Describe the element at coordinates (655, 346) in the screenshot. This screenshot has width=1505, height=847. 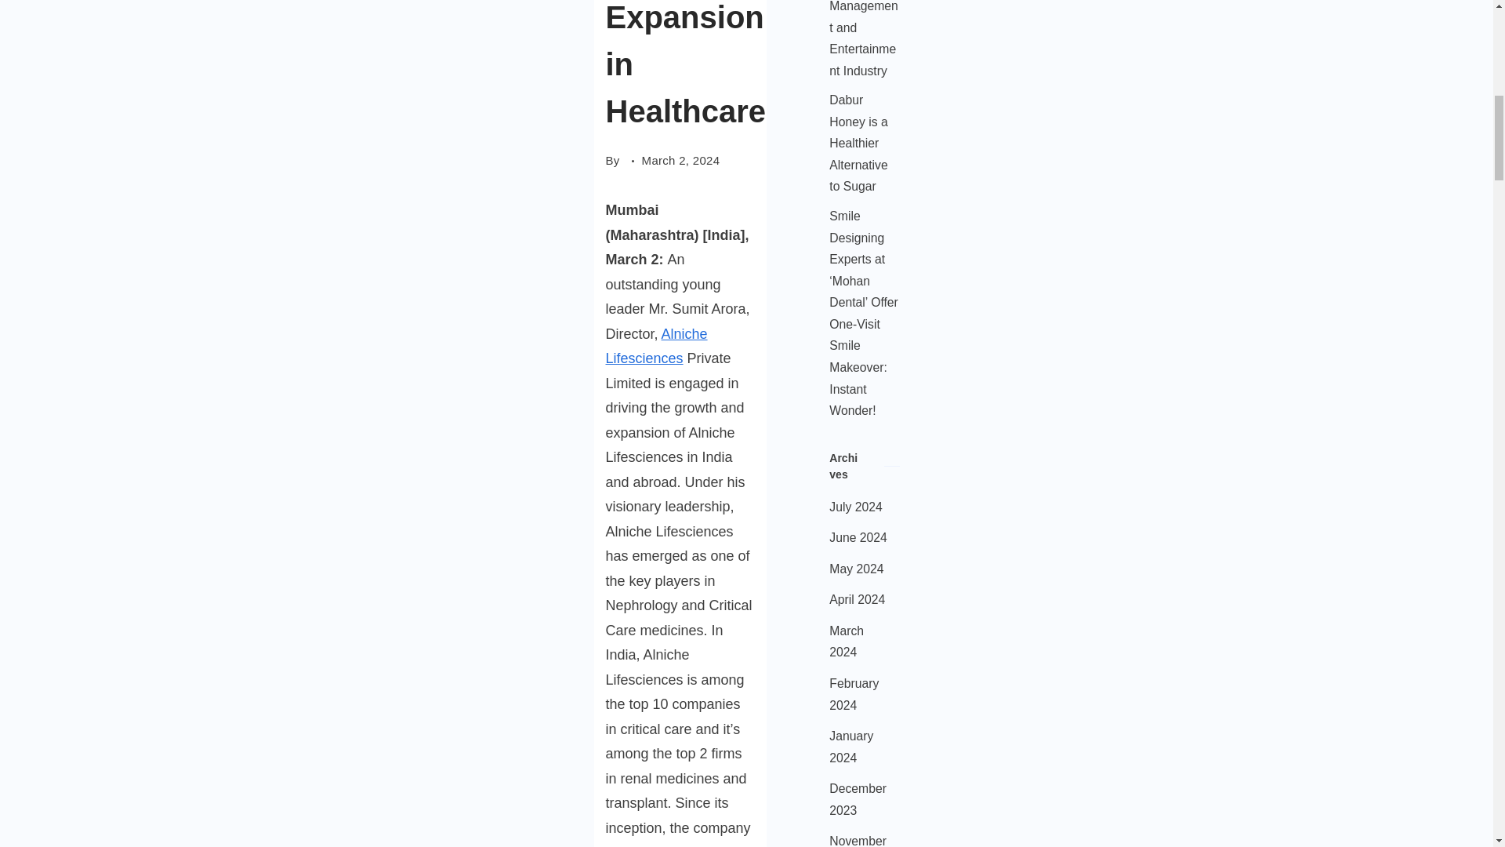
I see `Alniche Lifesciences` at that location.